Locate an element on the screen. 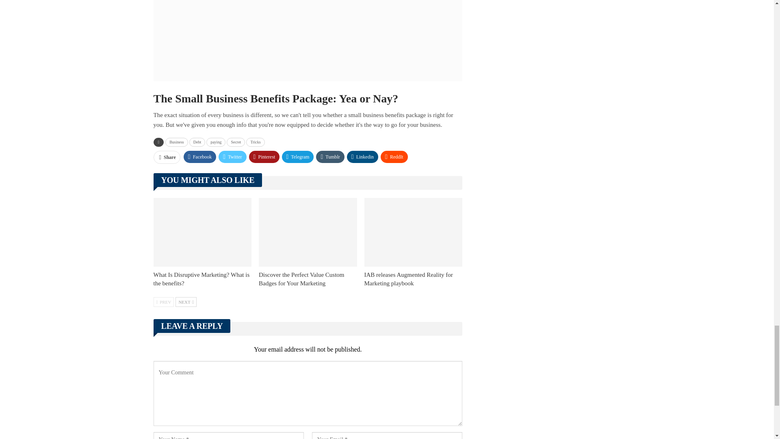  Secret is located at coordinates (236, 142).